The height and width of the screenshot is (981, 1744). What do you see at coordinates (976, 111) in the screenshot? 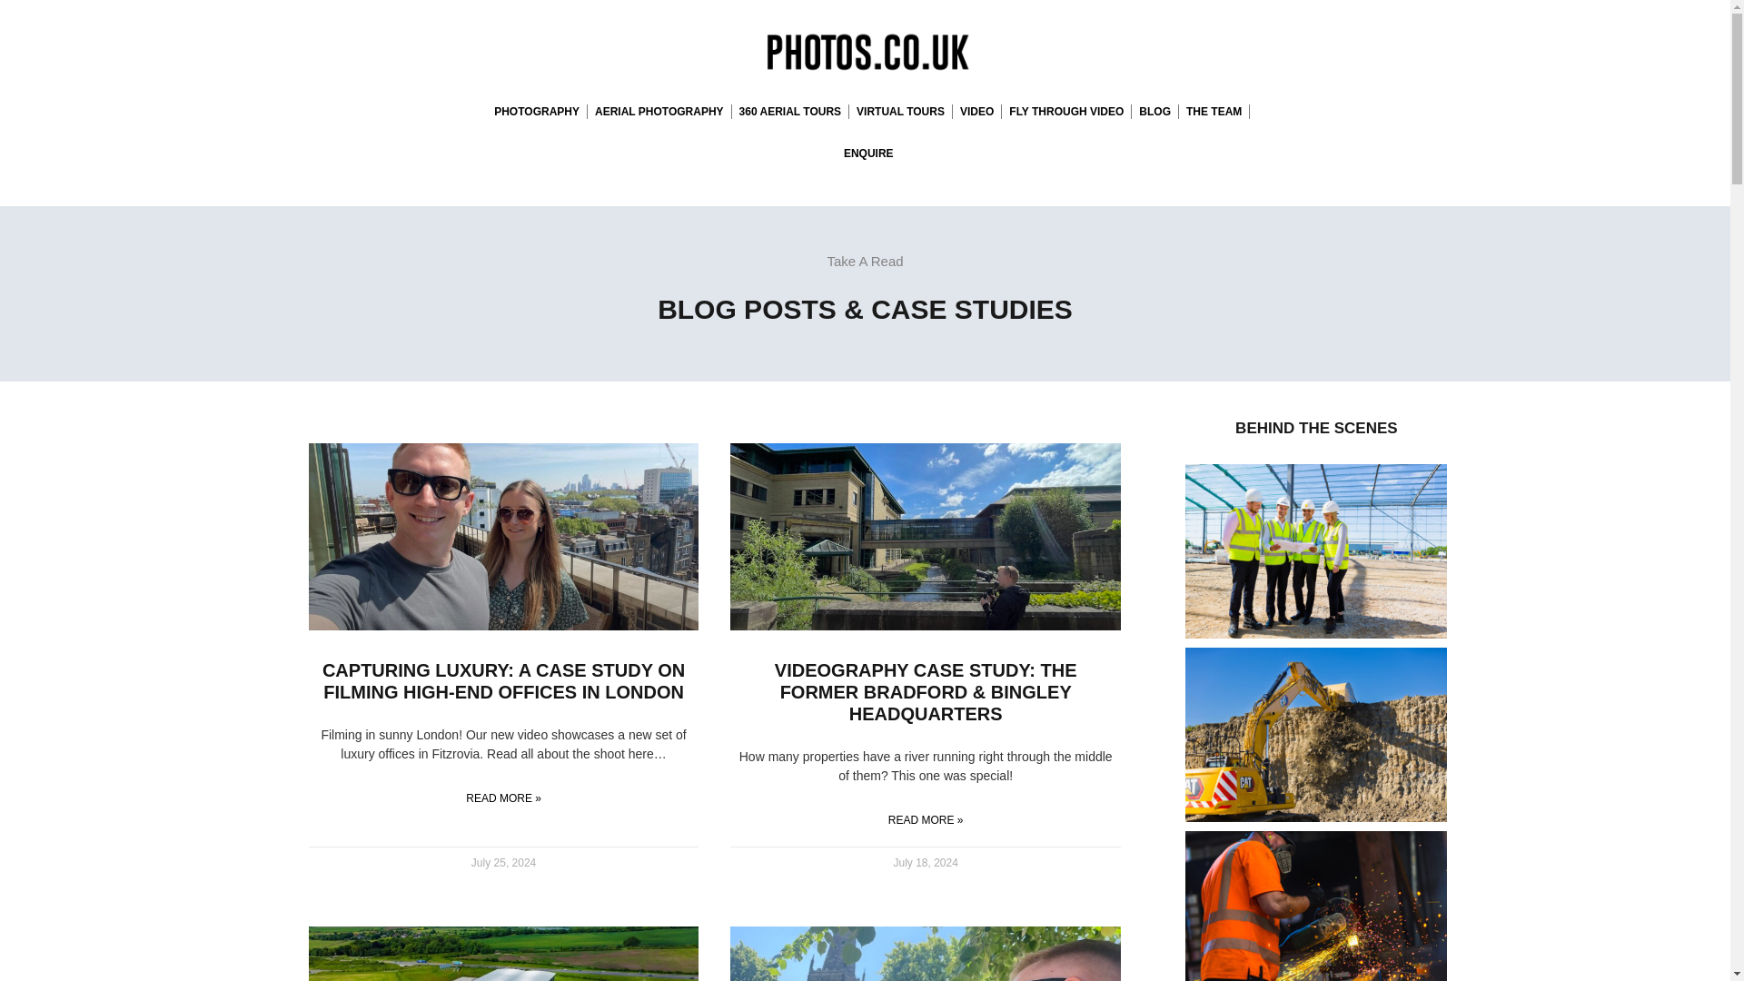
I see `VIDEO` at bounding box center [976, 111].